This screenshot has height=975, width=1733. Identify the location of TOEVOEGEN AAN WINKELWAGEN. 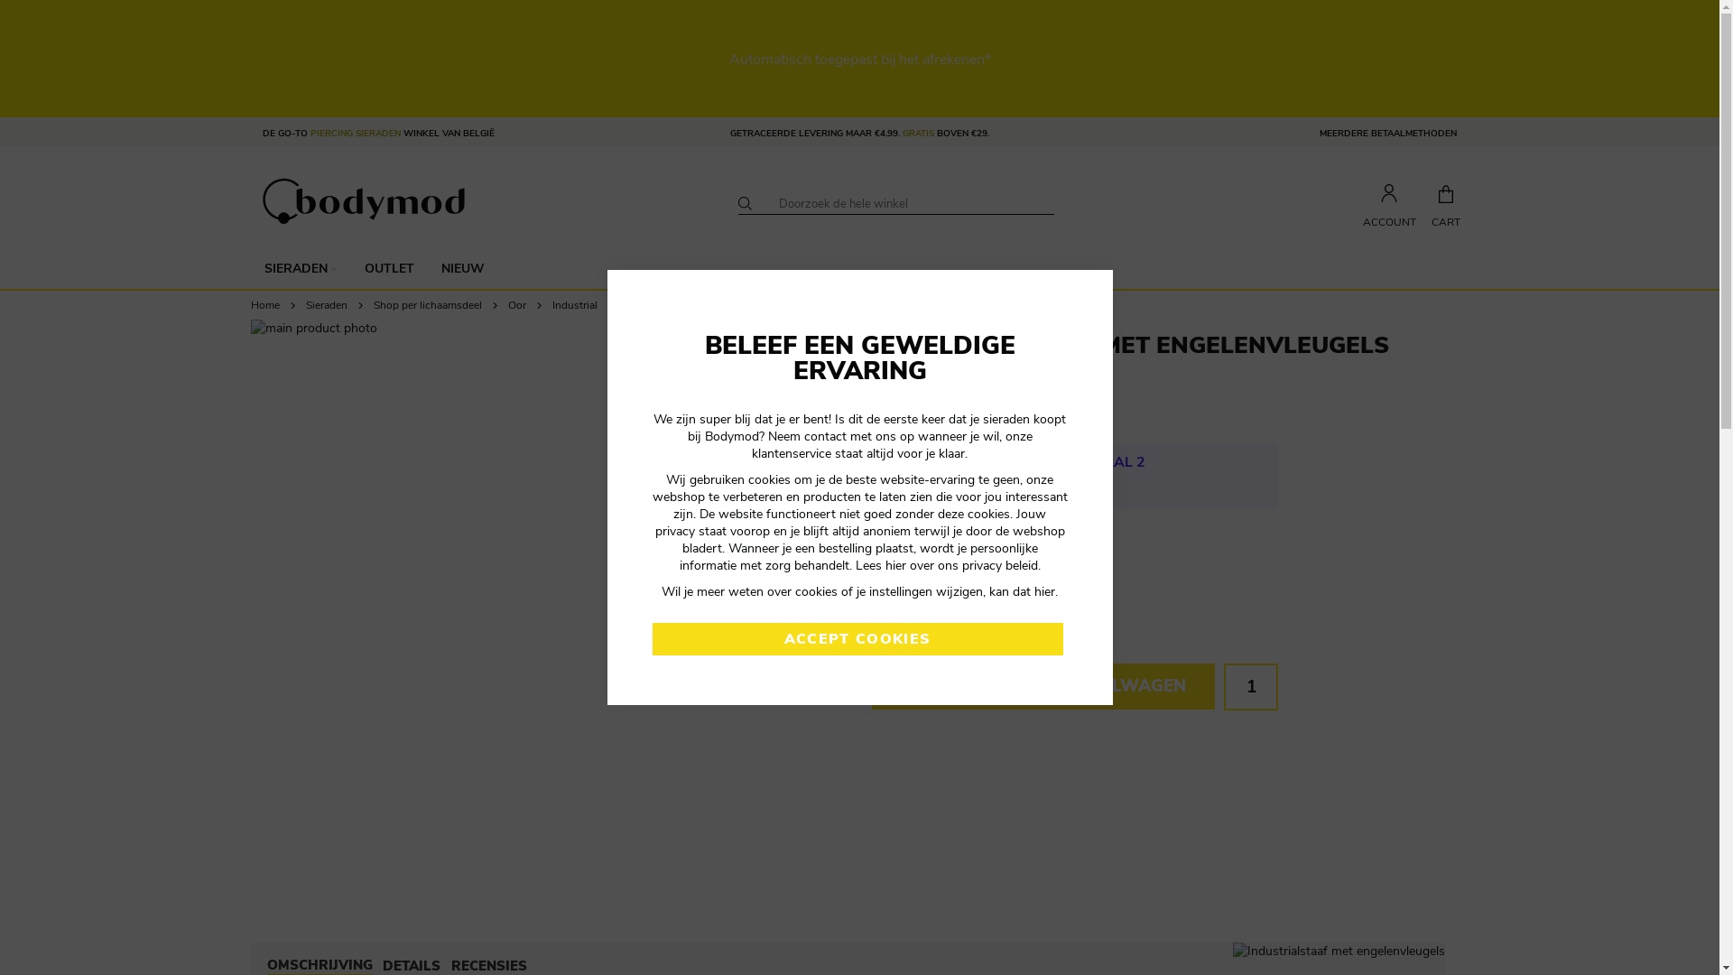
(1043, 686).